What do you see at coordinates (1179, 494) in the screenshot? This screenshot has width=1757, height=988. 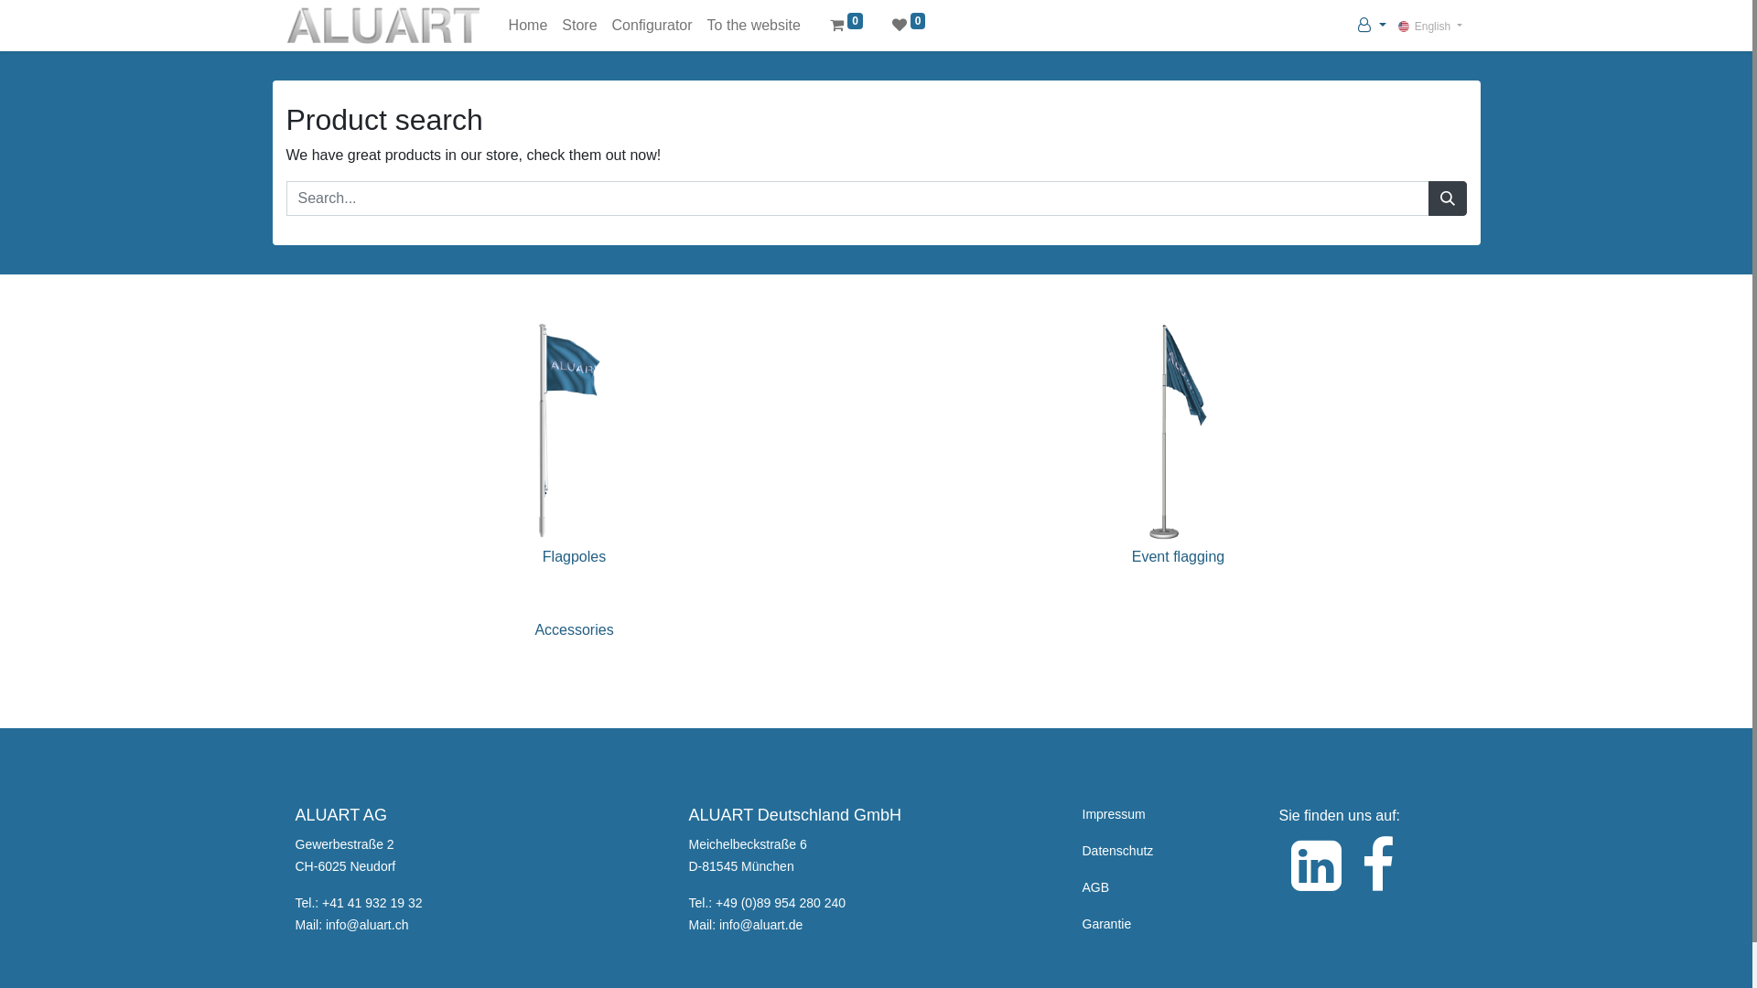 I see `Event flagging` at bounding box center [1179, 494].